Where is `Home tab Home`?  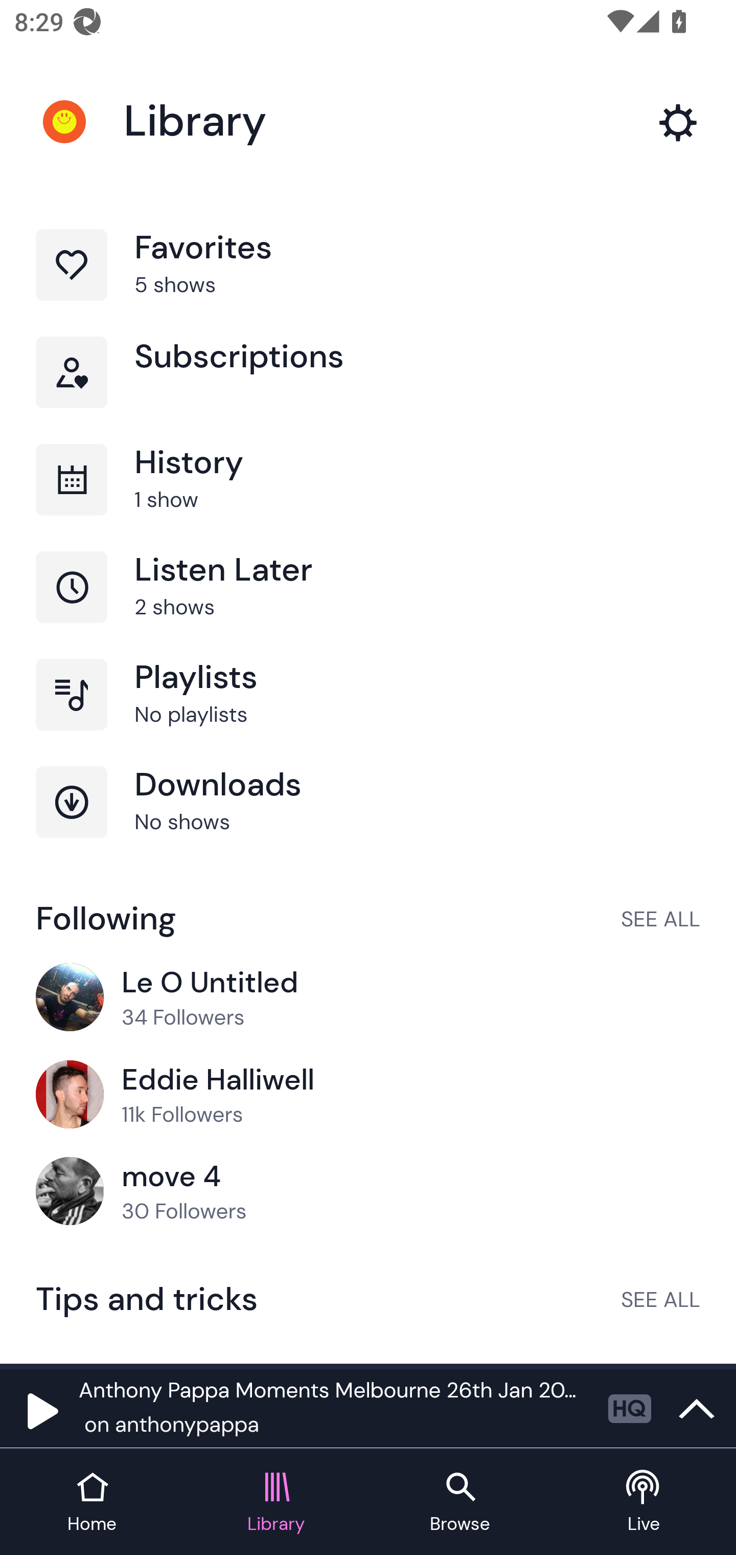 Home tab Home is located at coordinates (92, 1503).